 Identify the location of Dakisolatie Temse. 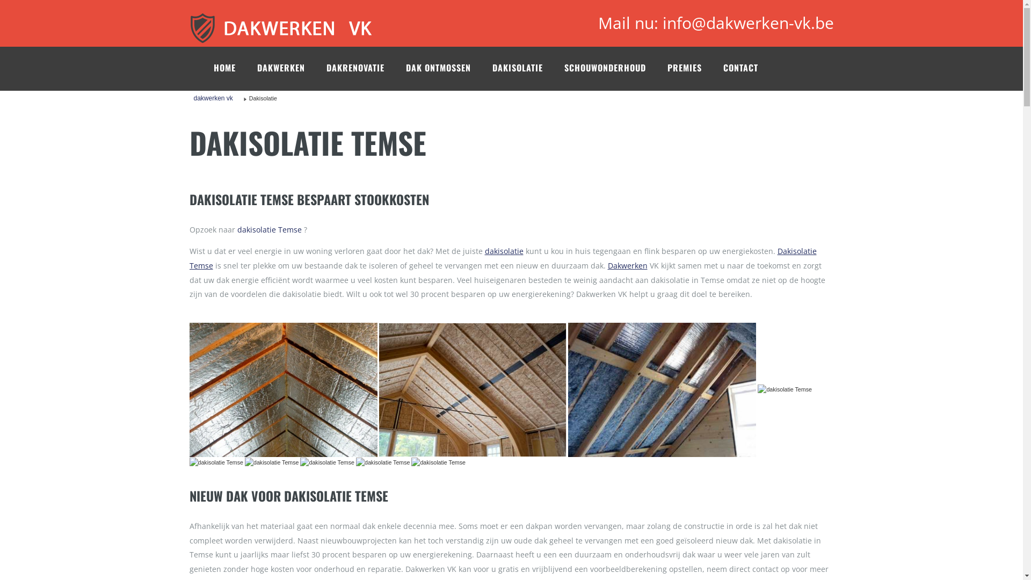
(503, 258).